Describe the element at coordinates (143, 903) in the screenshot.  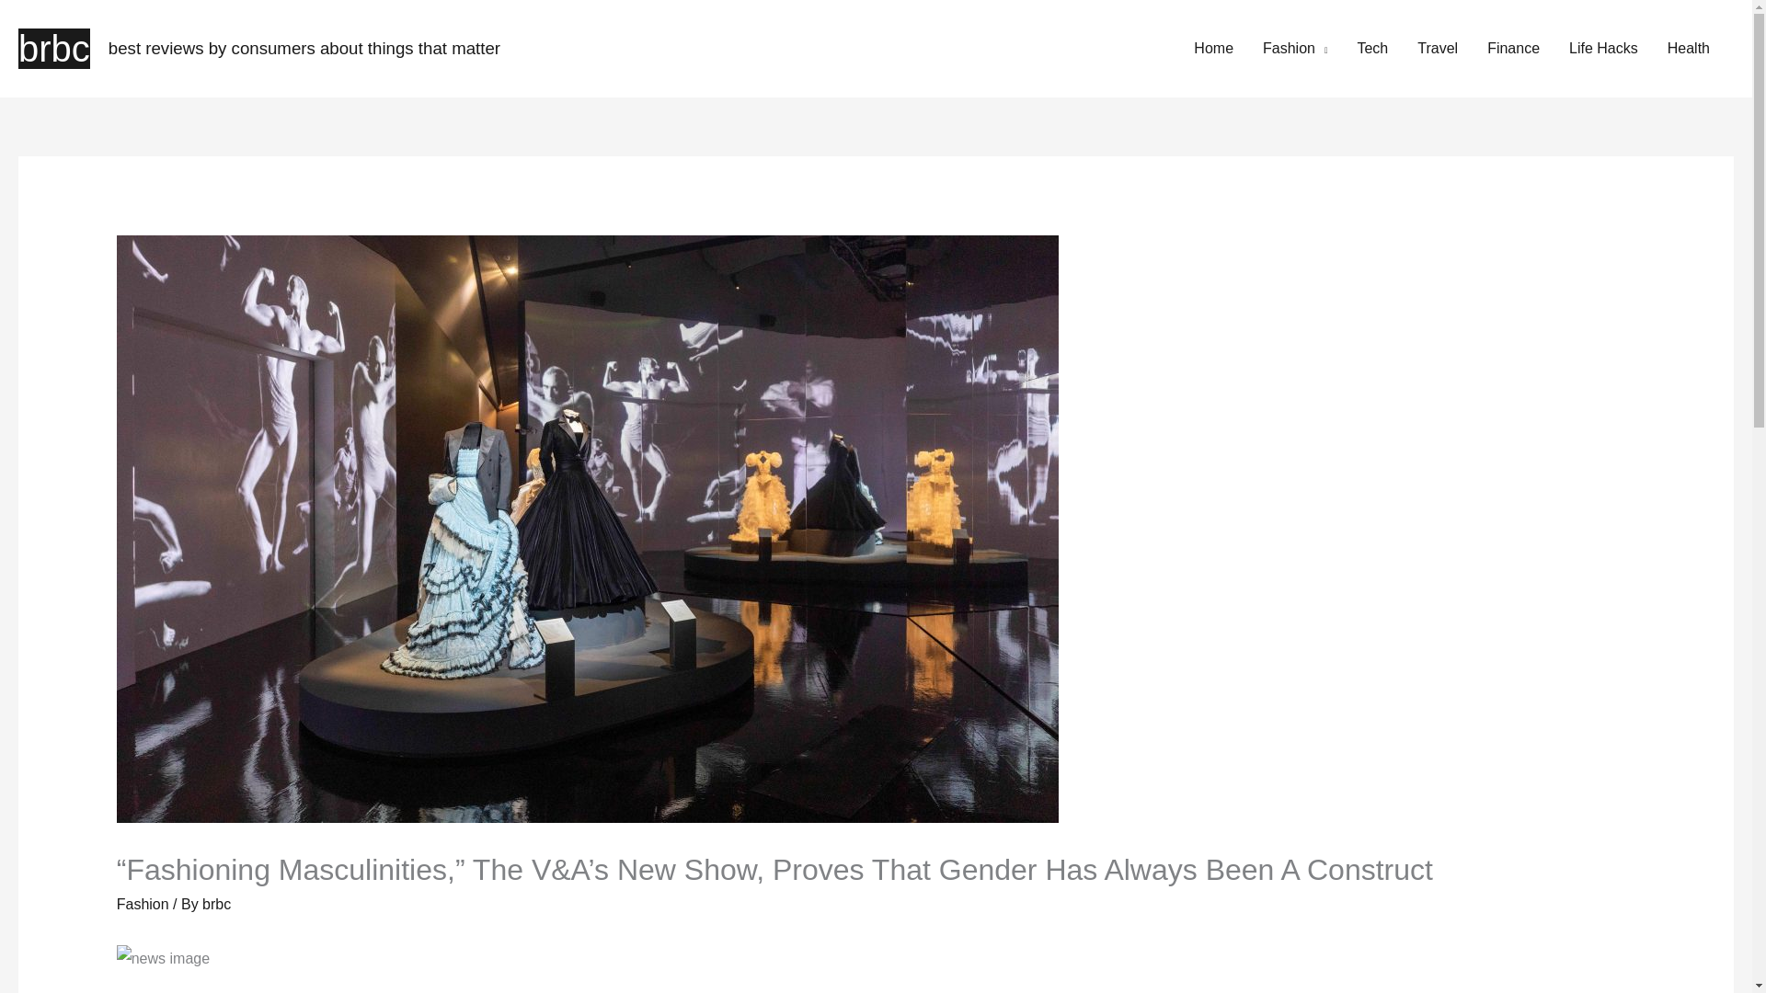
I see `Fashion` at that location.